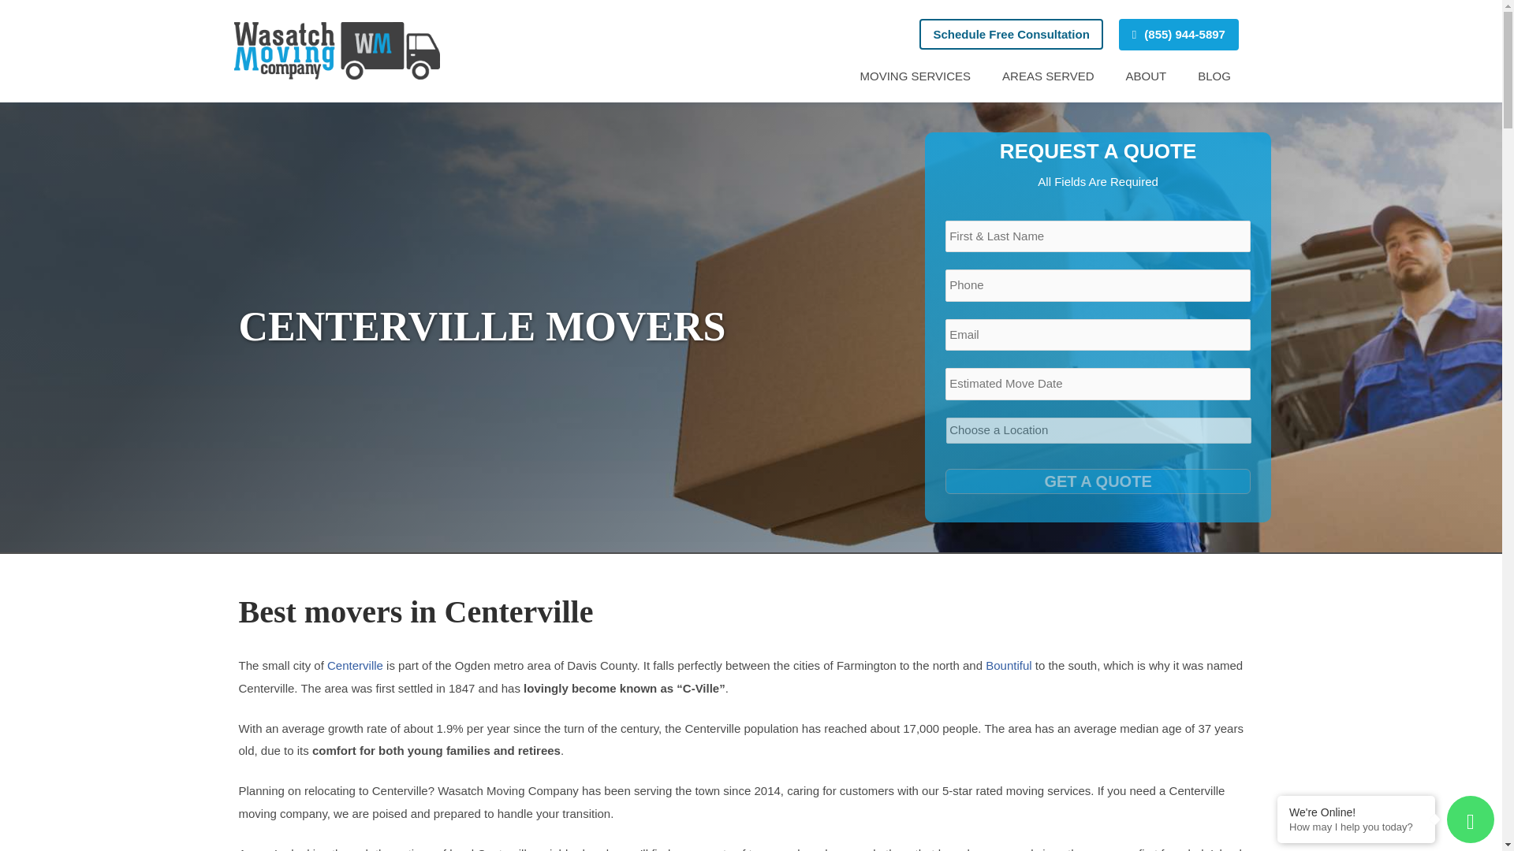 This screenshot has height=851, width=1514. Describe the element at coordinates (1356, 827) in the screenshot. I see `How may I help you today?` at that location.